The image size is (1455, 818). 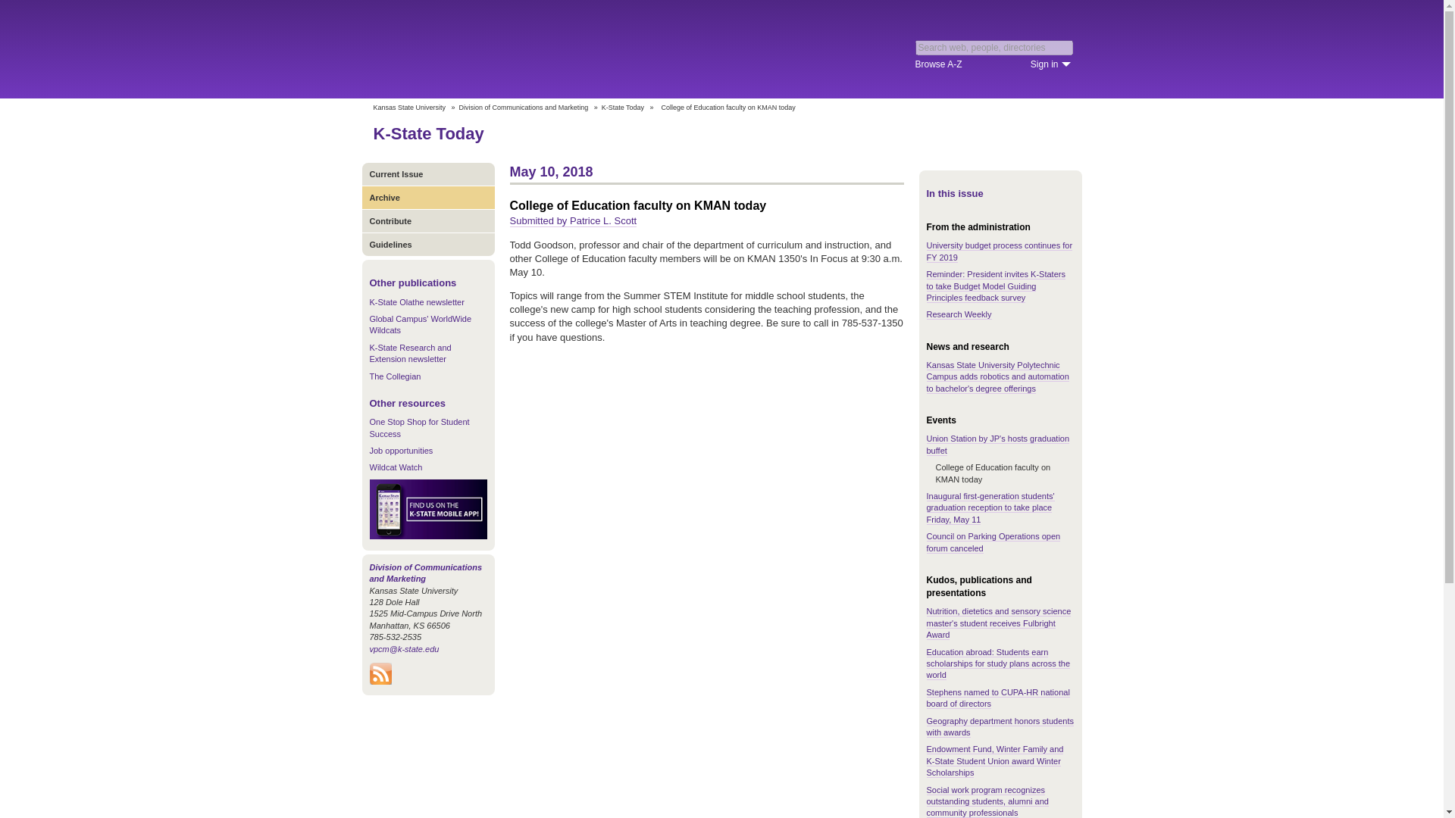 I want to click on Union Station by JP's hosts graduation buffet, so click(x=997, y=444).